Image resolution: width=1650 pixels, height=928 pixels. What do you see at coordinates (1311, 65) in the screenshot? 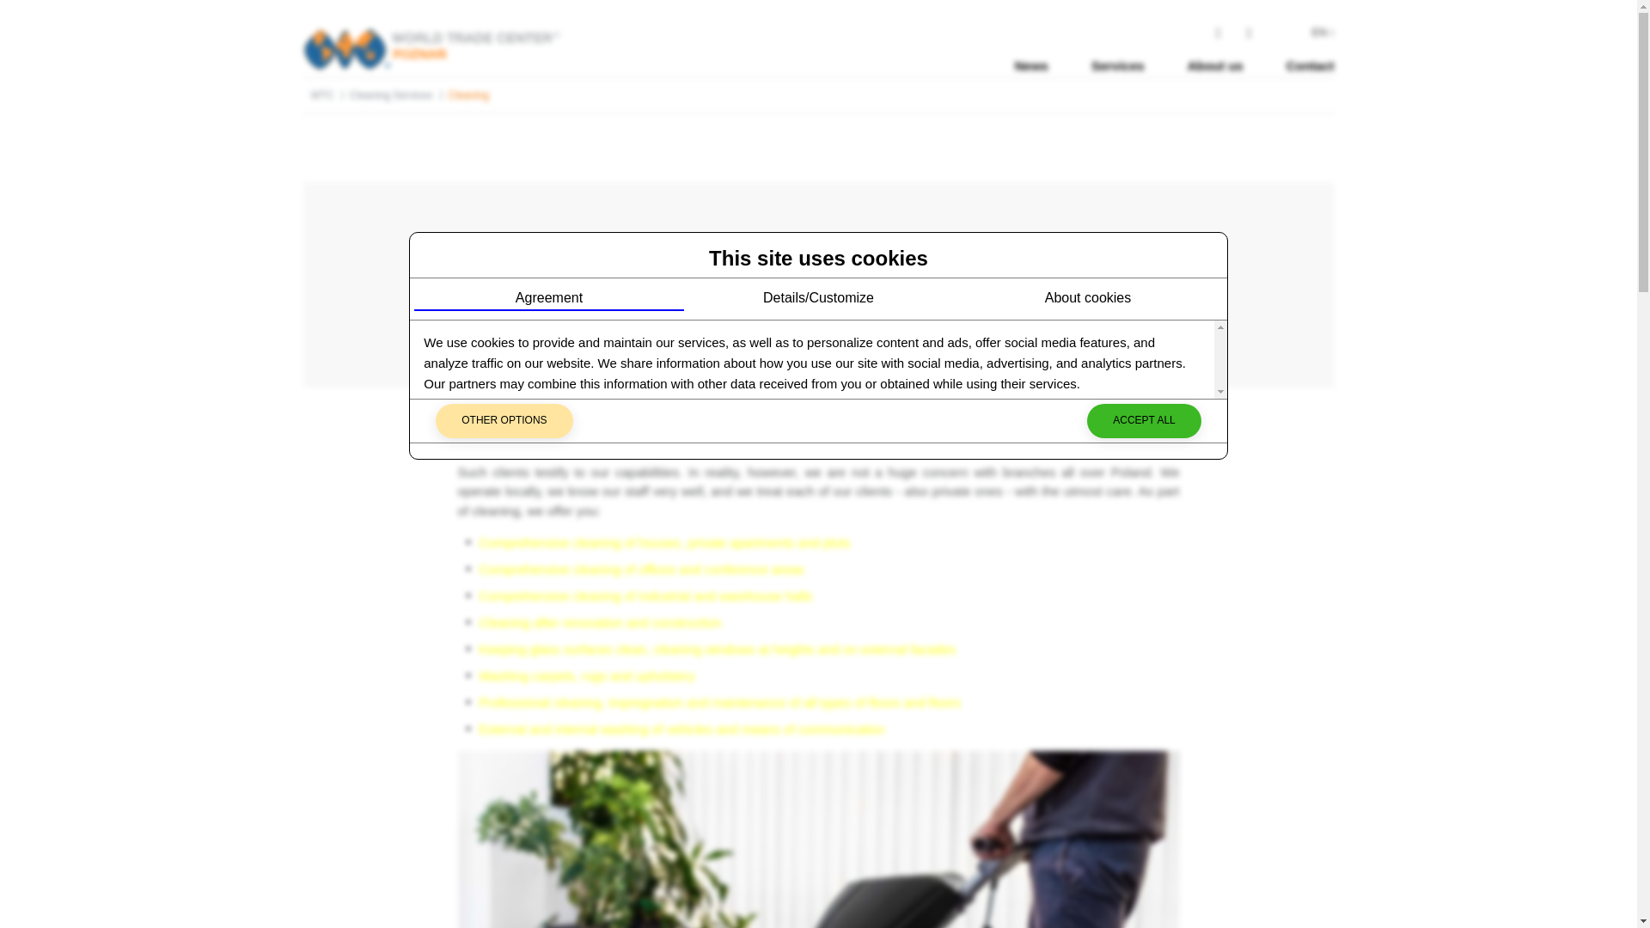
I see `Contact` at bounding box center [1311, 65].